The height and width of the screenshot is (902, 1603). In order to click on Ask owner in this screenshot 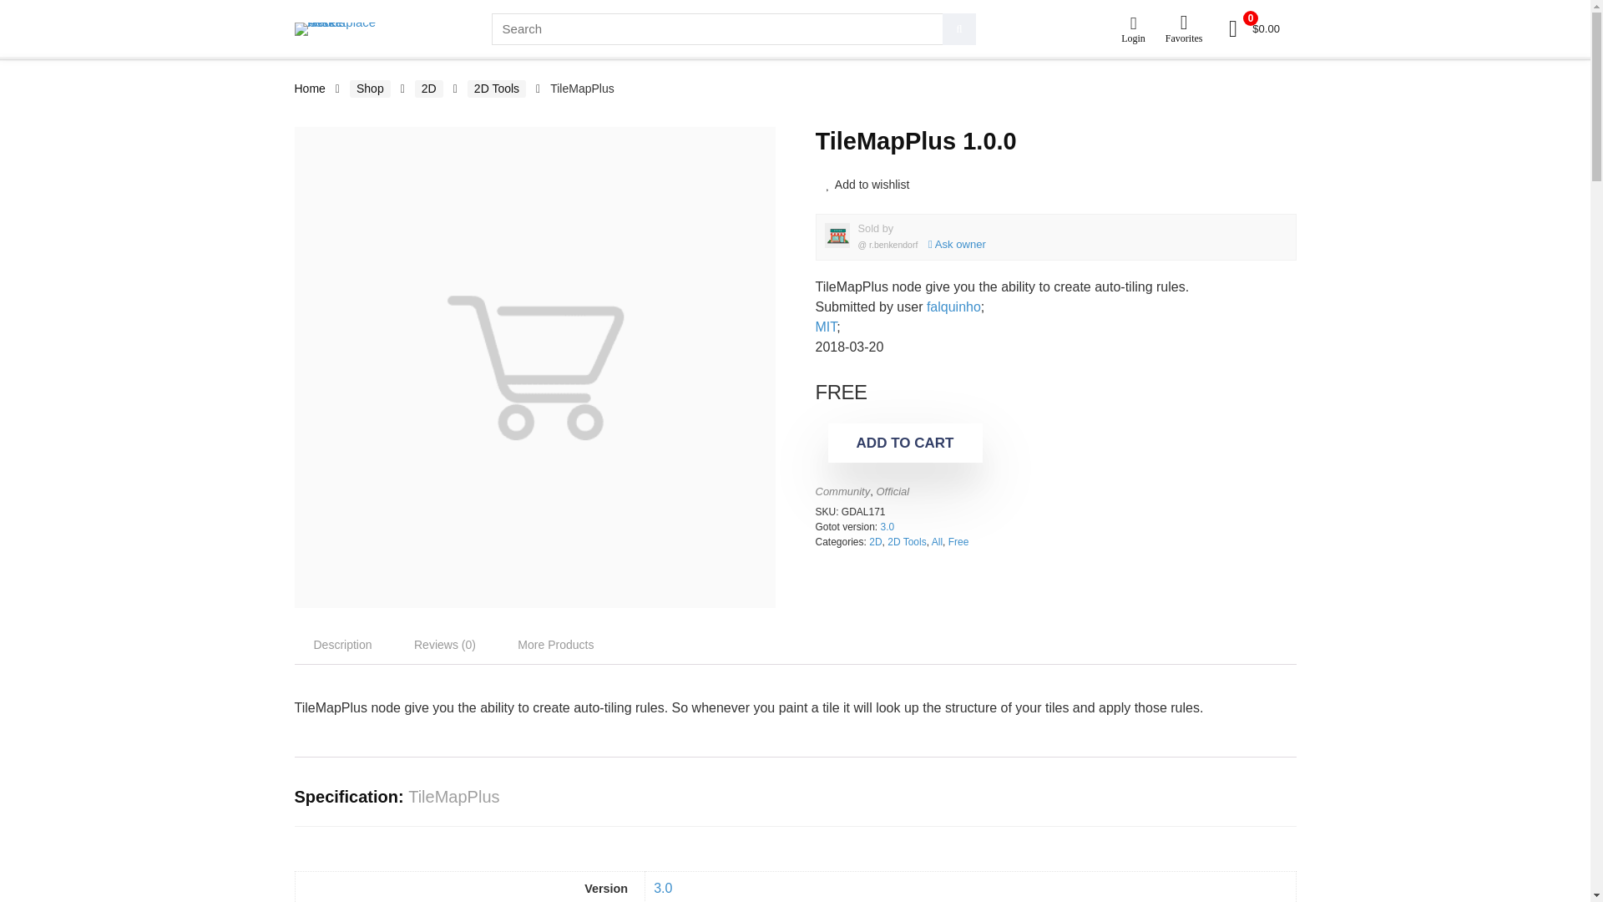, I will do `click(953, 244)`.